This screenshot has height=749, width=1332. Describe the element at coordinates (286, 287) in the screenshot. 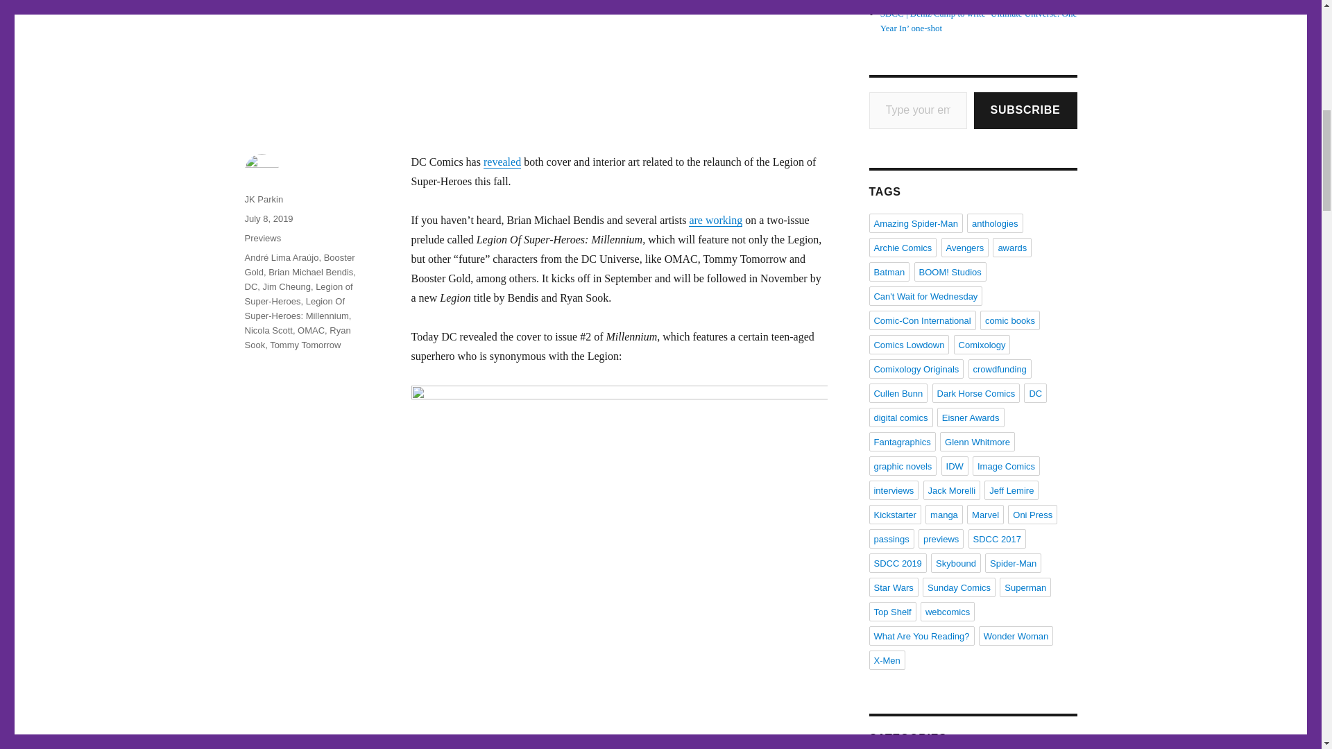

I see `Jim Cheung` at that location.